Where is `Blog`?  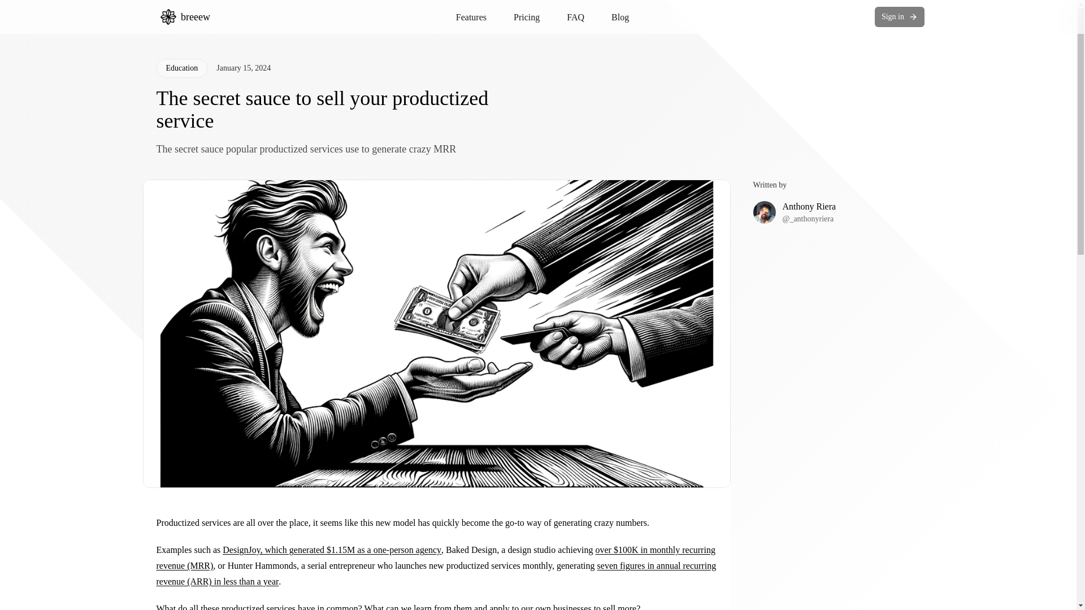 Blog is located at coordinates (620, 17).